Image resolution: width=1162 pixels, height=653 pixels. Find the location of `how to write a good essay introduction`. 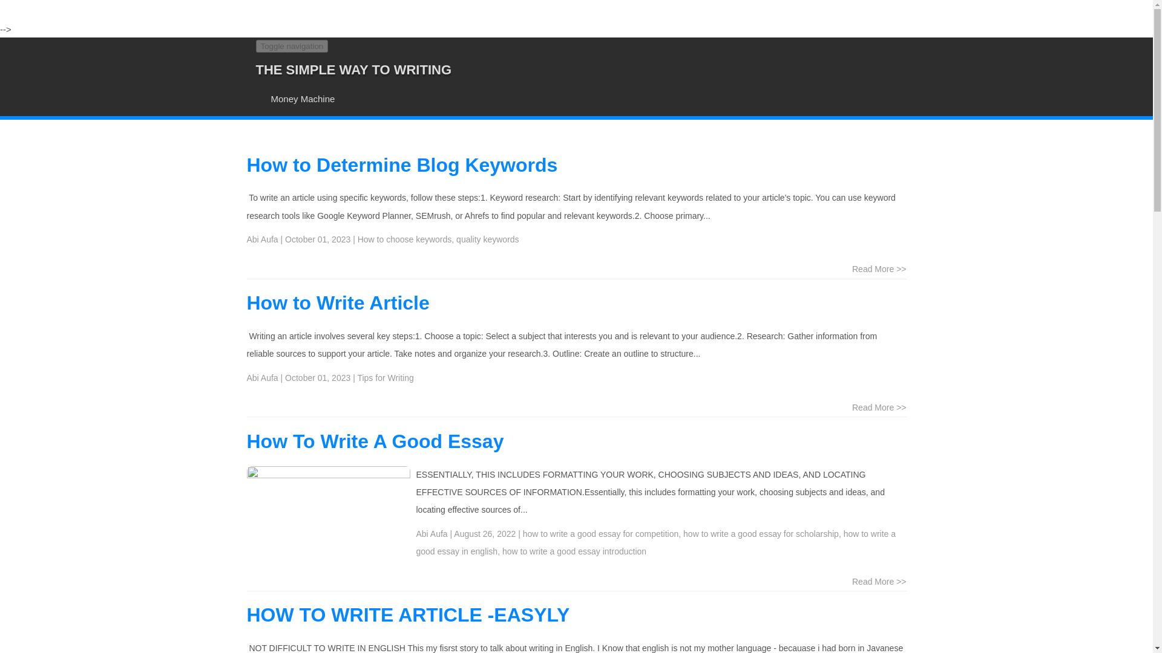

how to write a good essay introduction is located at coordinates (574, 551).